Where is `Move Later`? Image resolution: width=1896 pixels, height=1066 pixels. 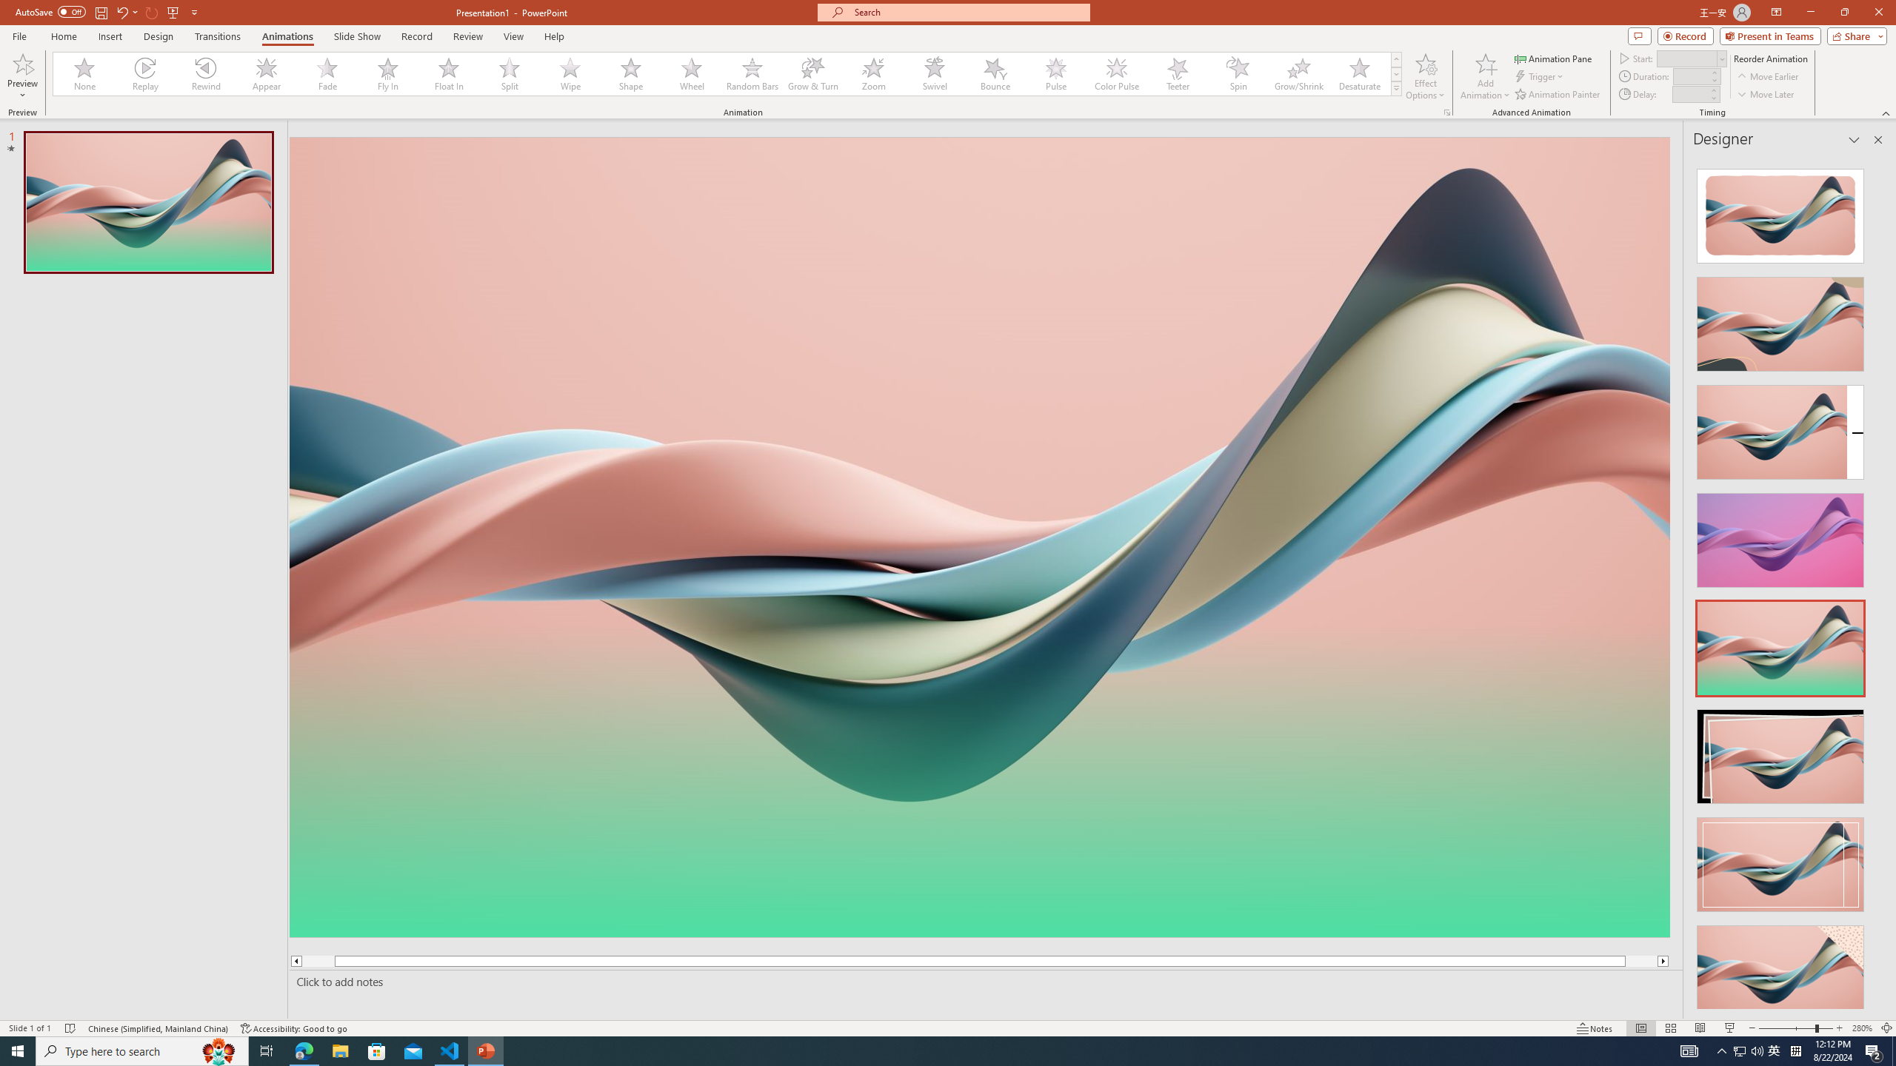
Move Later is located at coordinates (1766, 95).